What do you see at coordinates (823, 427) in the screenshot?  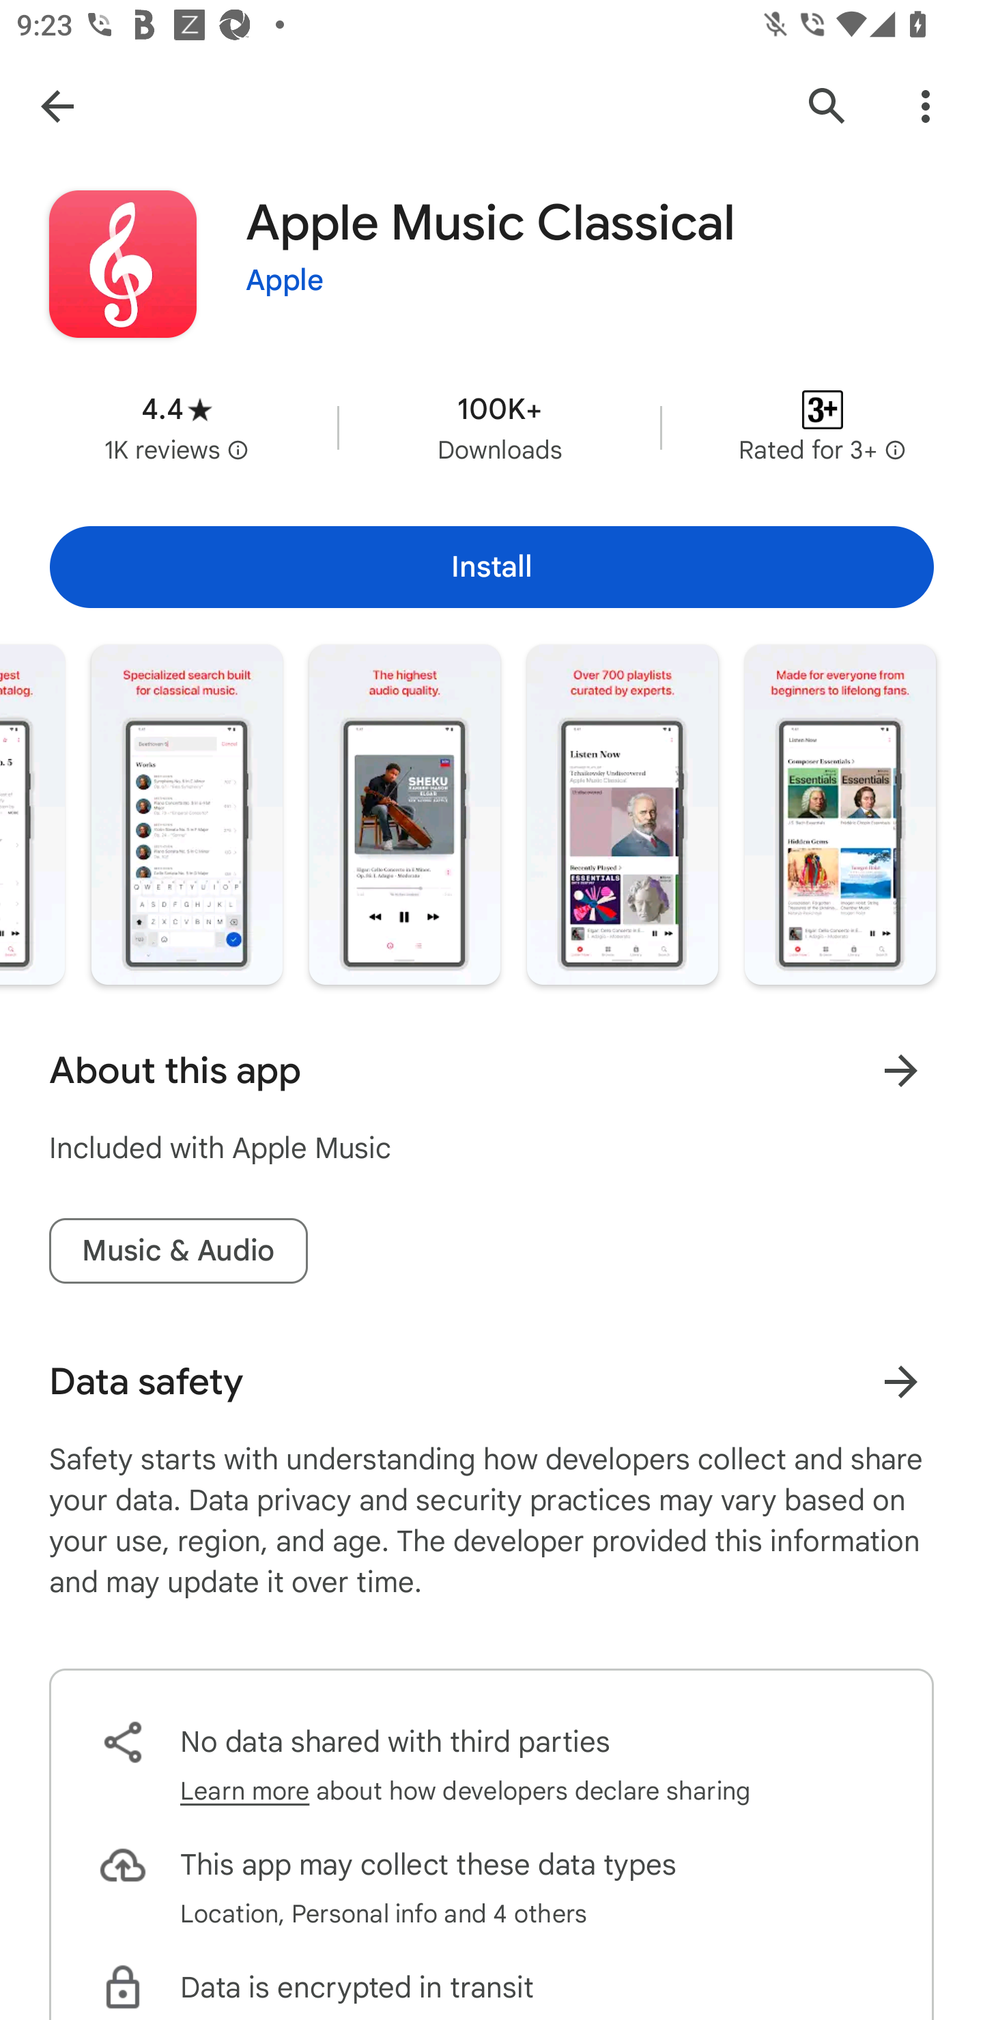 I see `Content rating Rated for 3+` at bounding box center [823, 427].